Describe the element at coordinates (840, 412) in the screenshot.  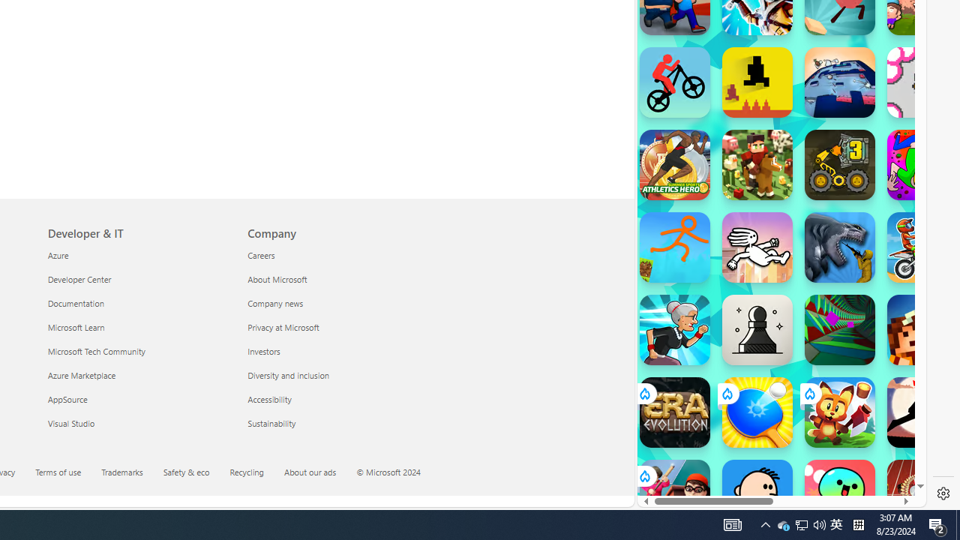
I see `Fox Island Builder` at that location.